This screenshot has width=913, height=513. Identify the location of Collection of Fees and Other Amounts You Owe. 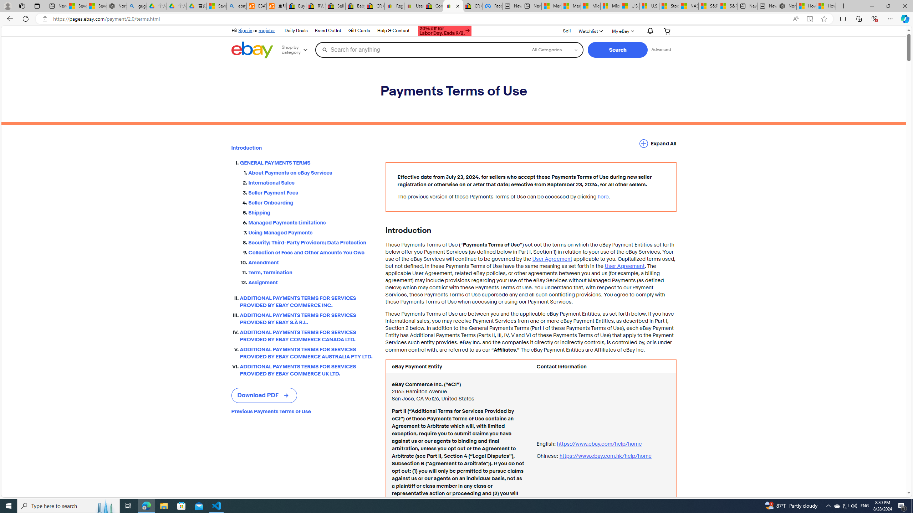
(311, 253).